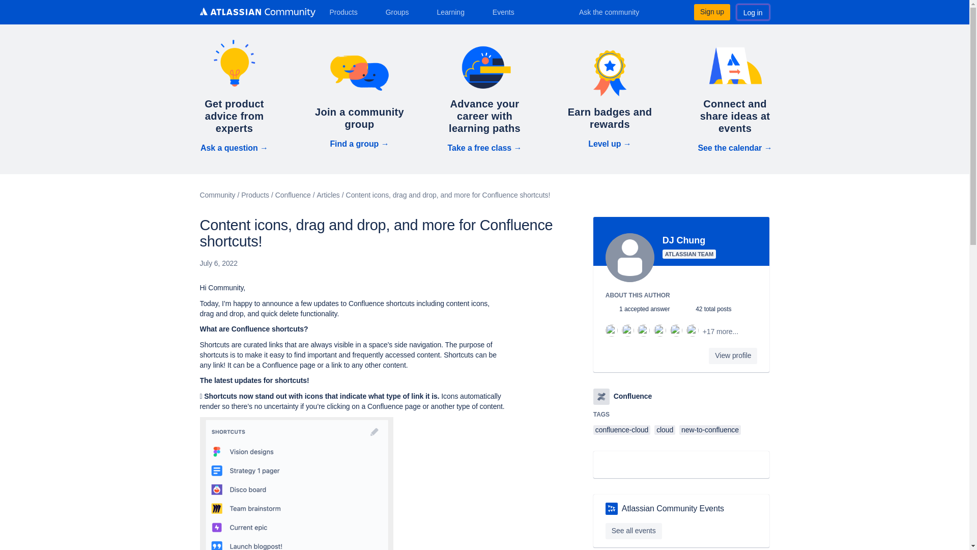 The image size is (977, 550). Describe the element at coordinates (601, 396) in the screenshot. I see `Confluence` at that location.